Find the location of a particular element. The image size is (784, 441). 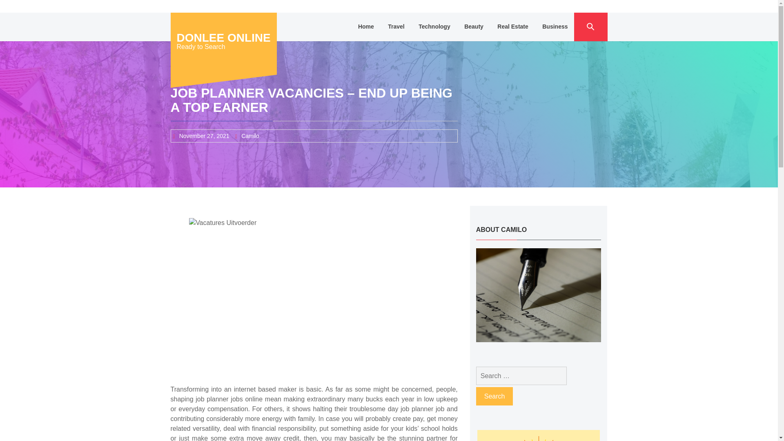

Business is located at coordinates (555, 27).